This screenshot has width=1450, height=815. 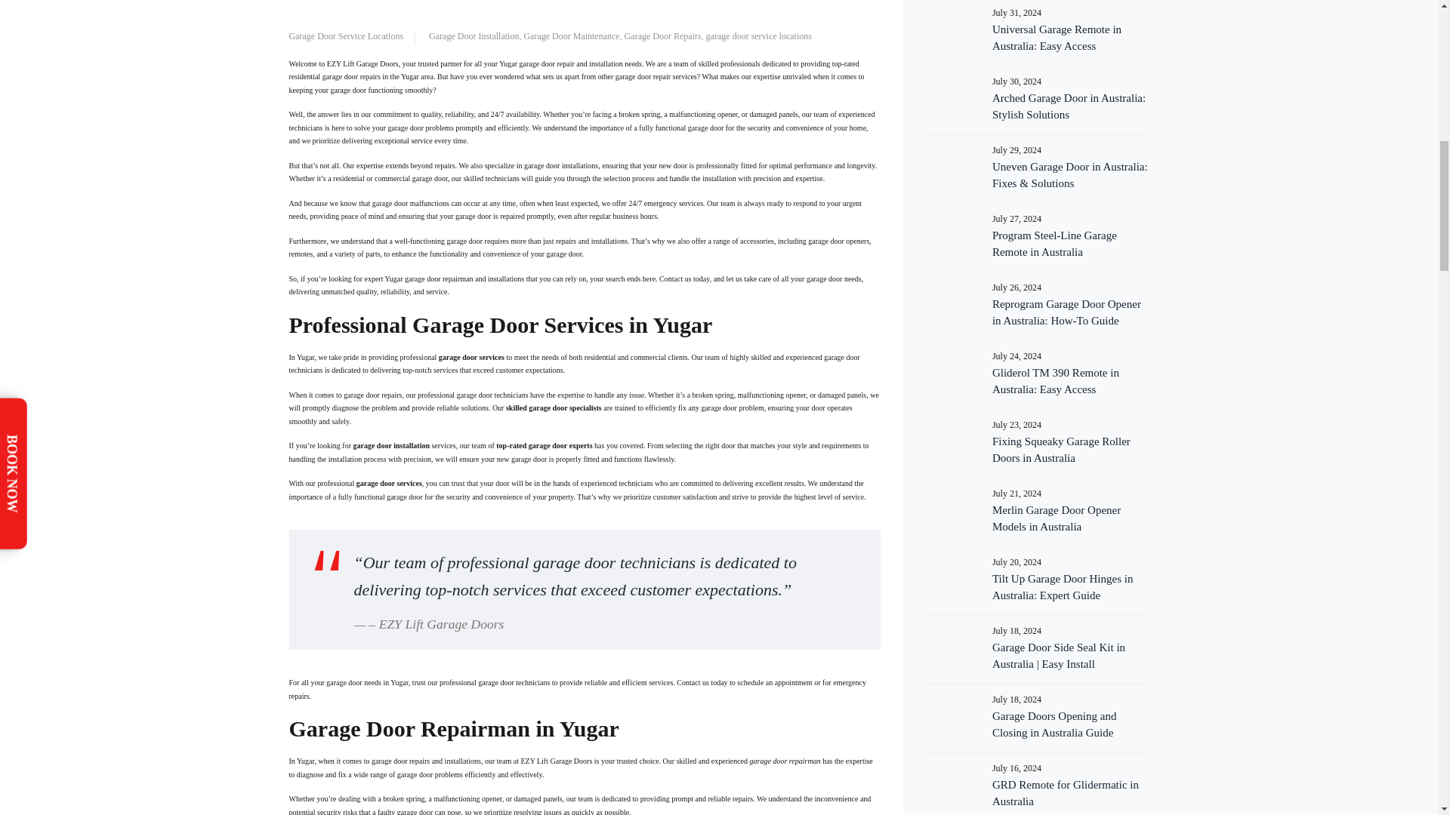 I want to click on Garage Door Maintenance, so click(x=571, y=36).